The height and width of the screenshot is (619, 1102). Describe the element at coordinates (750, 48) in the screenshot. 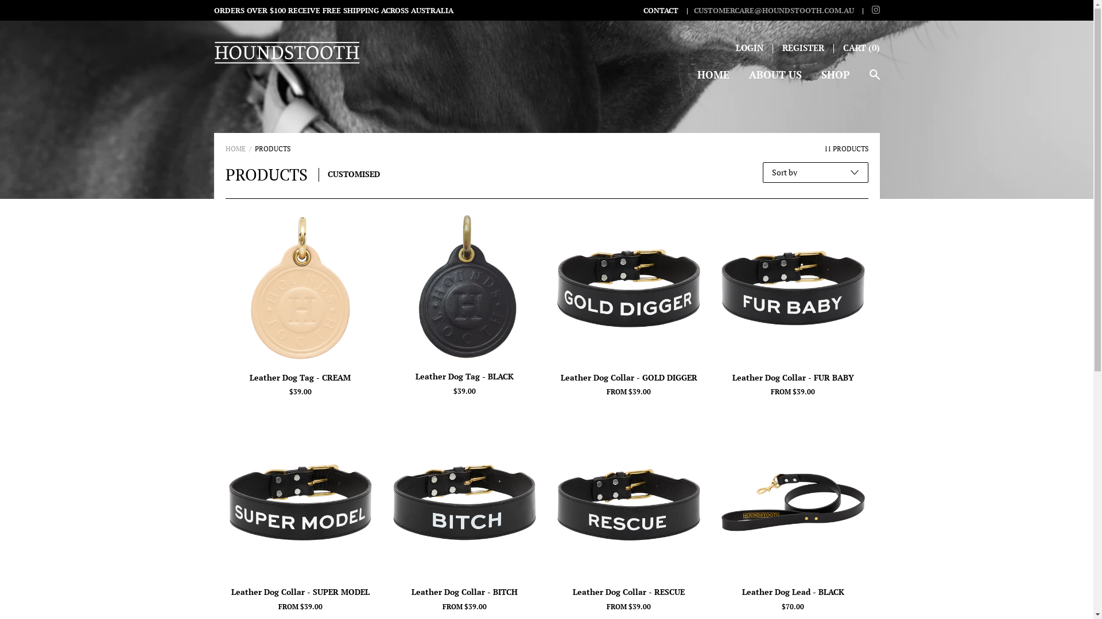

I see `LOGIN` at that location.